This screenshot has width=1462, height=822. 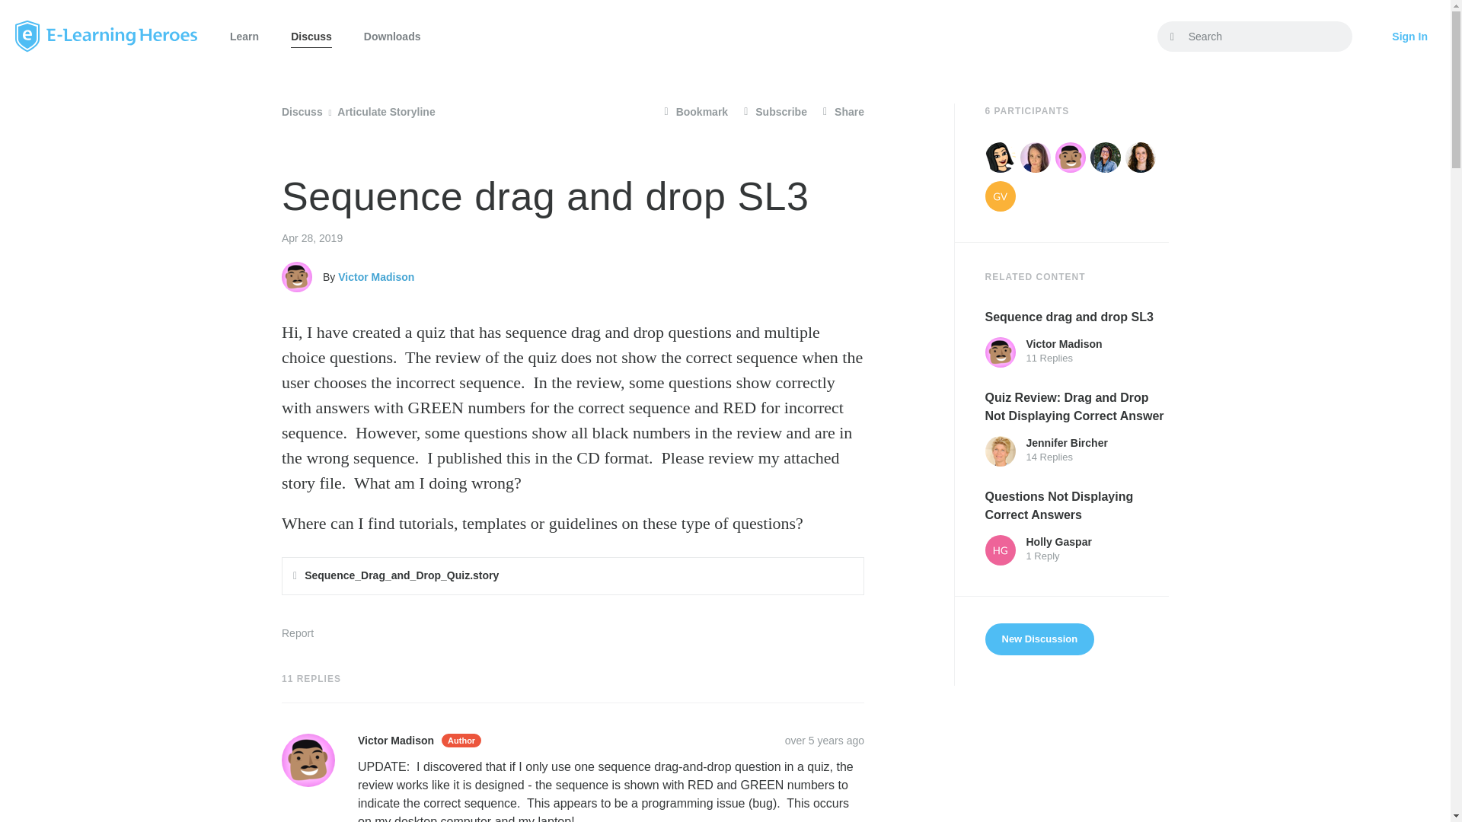 I want to click on Victor Madison, so click(x=297, y=277).